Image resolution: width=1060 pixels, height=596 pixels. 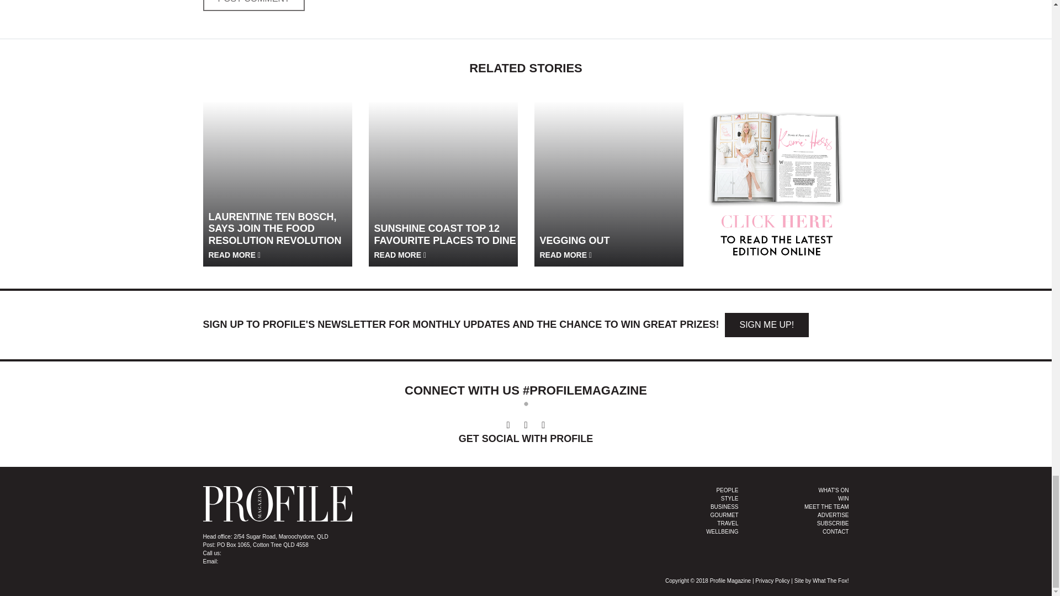 What do you see at coordinates (766, 325) in the screenshot?
I see `subscribe to our newsletter` at bounding box center [766, 325].